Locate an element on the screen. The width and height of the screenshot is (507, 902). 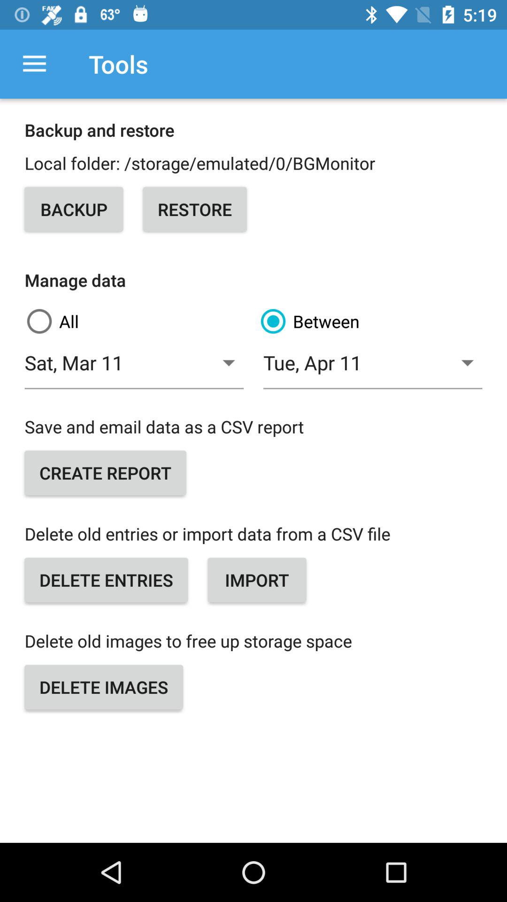
launch the icon above the sat, mar 11 is located at coordinates (137, 321).